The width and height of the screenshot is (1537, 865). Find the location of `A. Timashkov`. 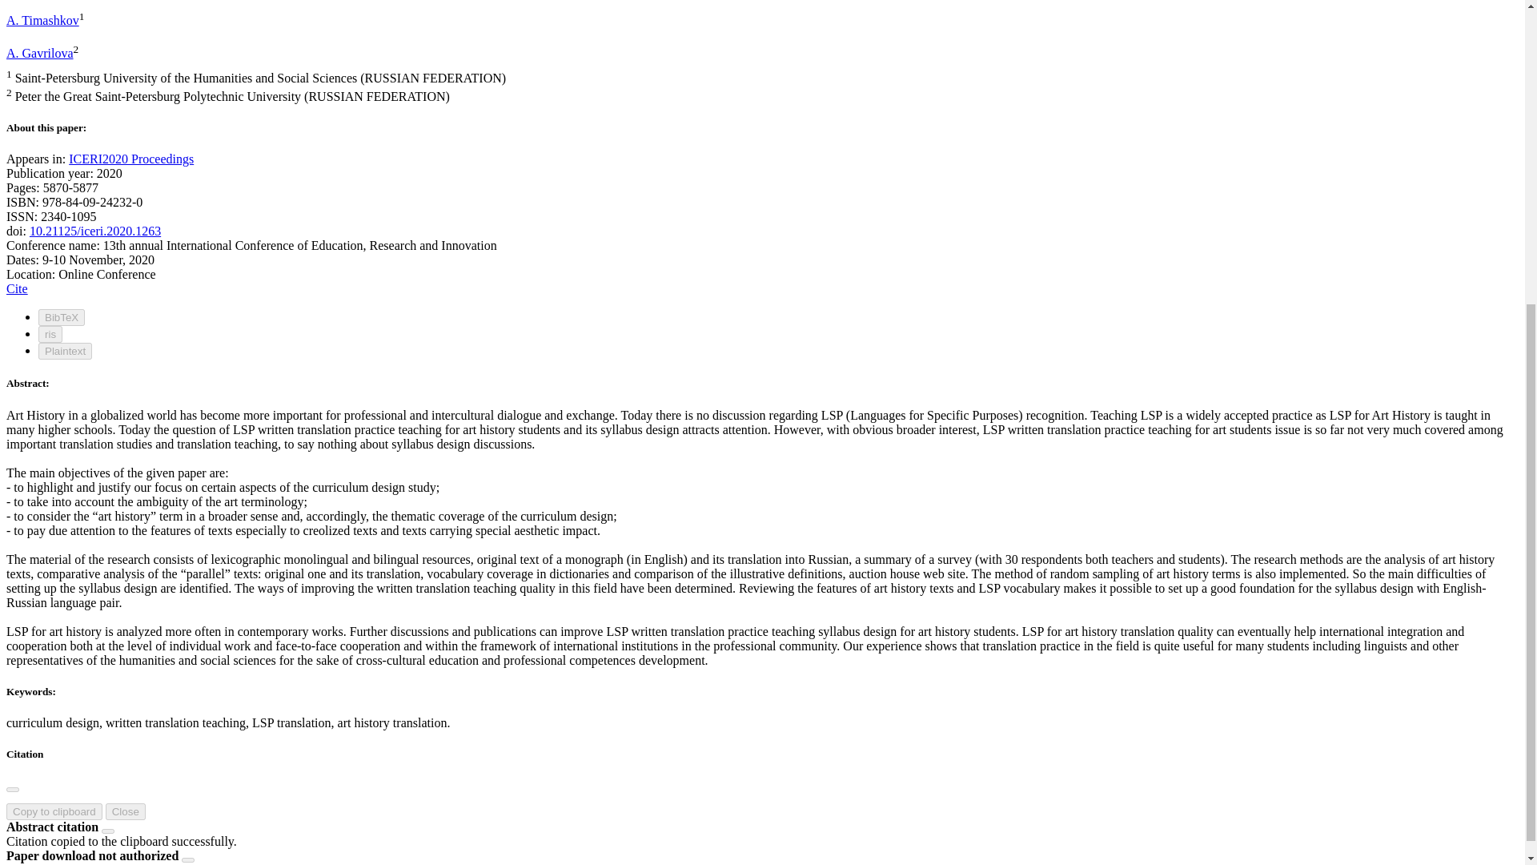

A. Timashkov is located at coordinates (42, 20).